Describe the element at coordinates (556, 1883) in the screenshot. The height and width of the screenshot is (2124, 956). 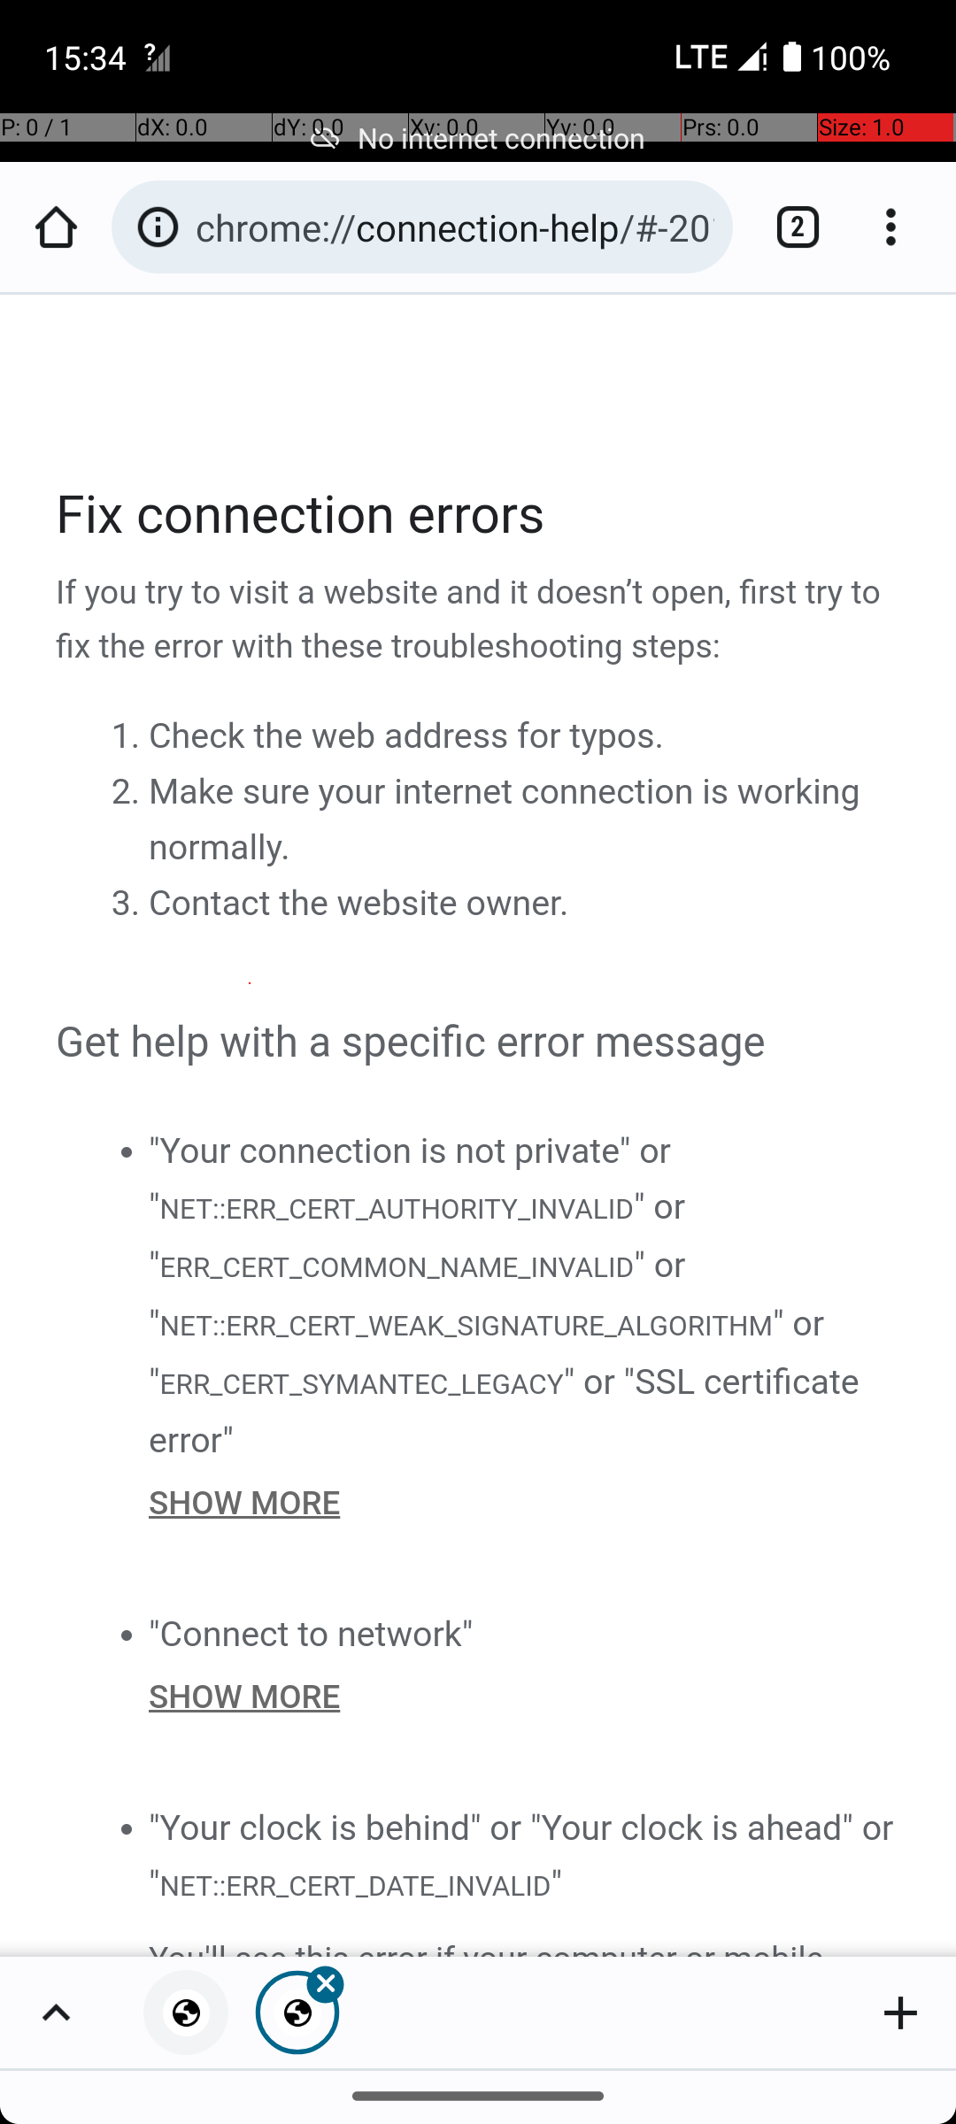
I see `"` at that location.